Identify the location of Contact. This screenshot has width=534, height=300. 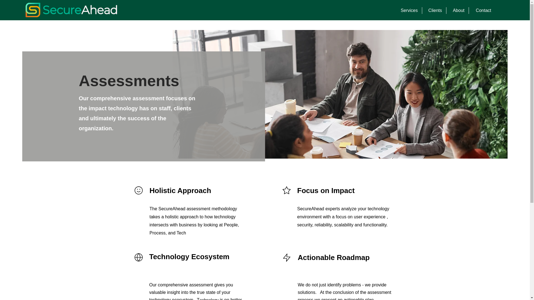
(482, 10).